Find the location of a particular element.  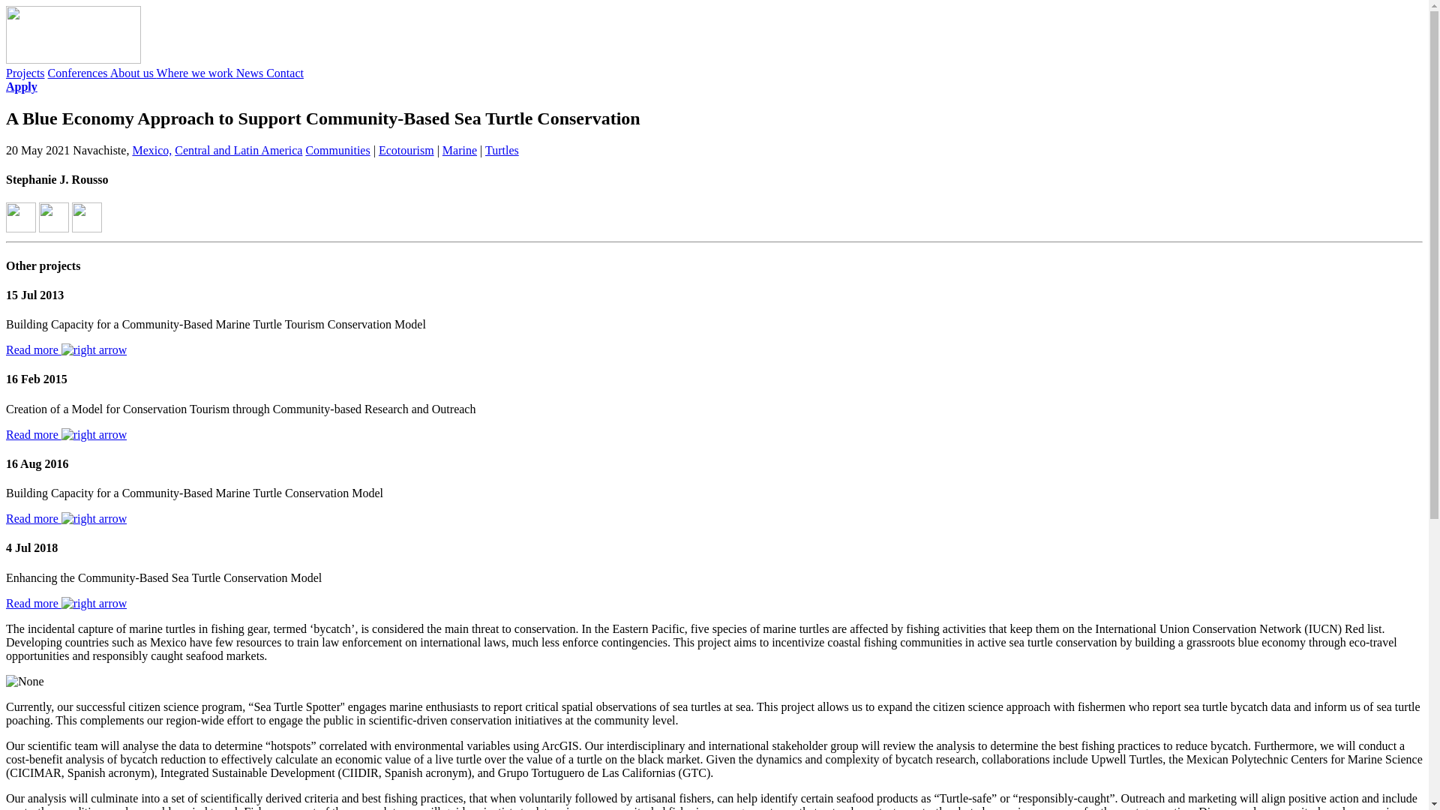

Projects in Mexico is located at coordinates (151, 150).